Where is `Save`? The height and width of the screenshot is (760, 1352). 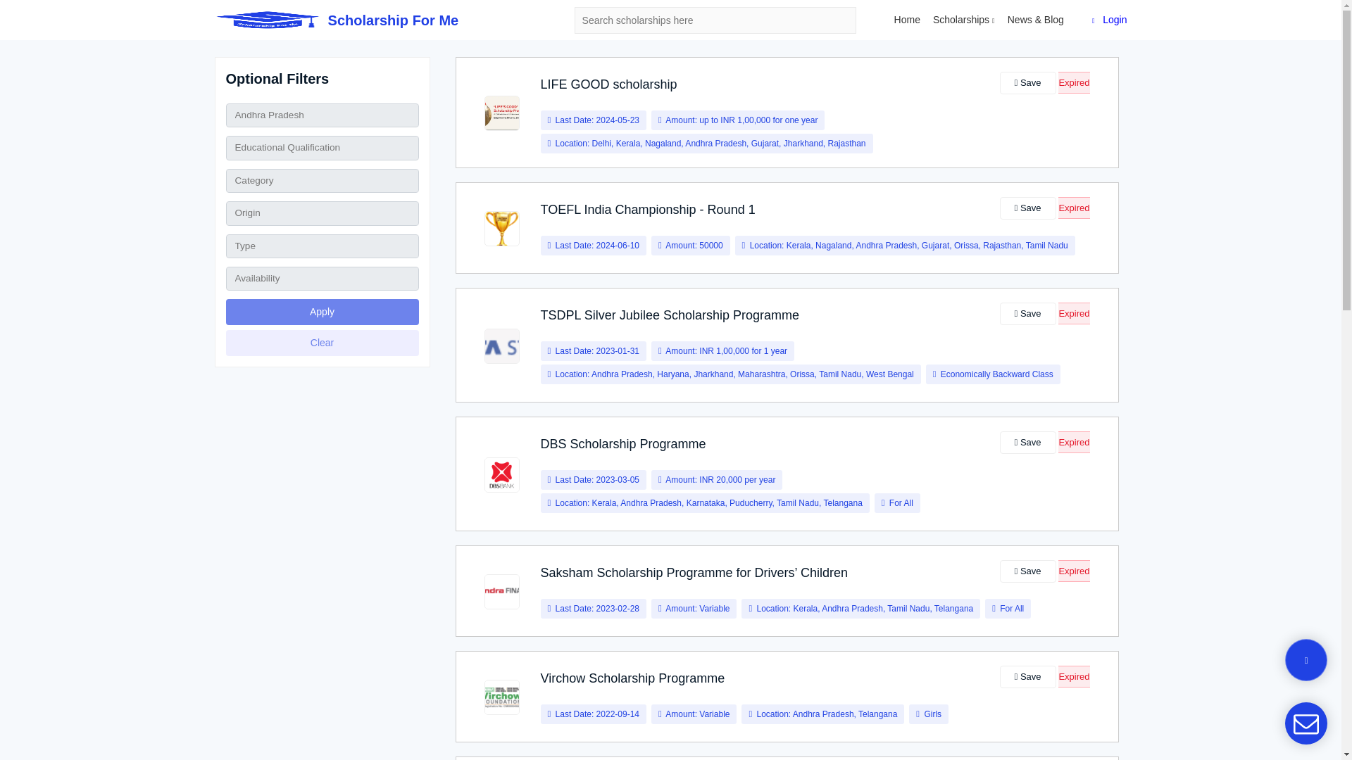 Save is located at coordinates (1028, 571).